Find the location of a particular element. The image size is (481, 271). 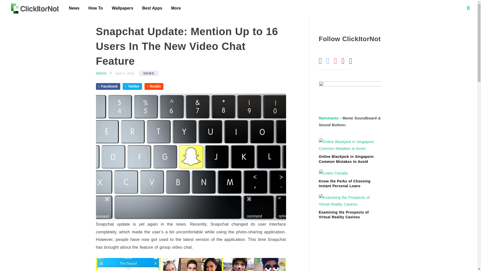

CLICKITORNOT is located at coordinates (35, 8).